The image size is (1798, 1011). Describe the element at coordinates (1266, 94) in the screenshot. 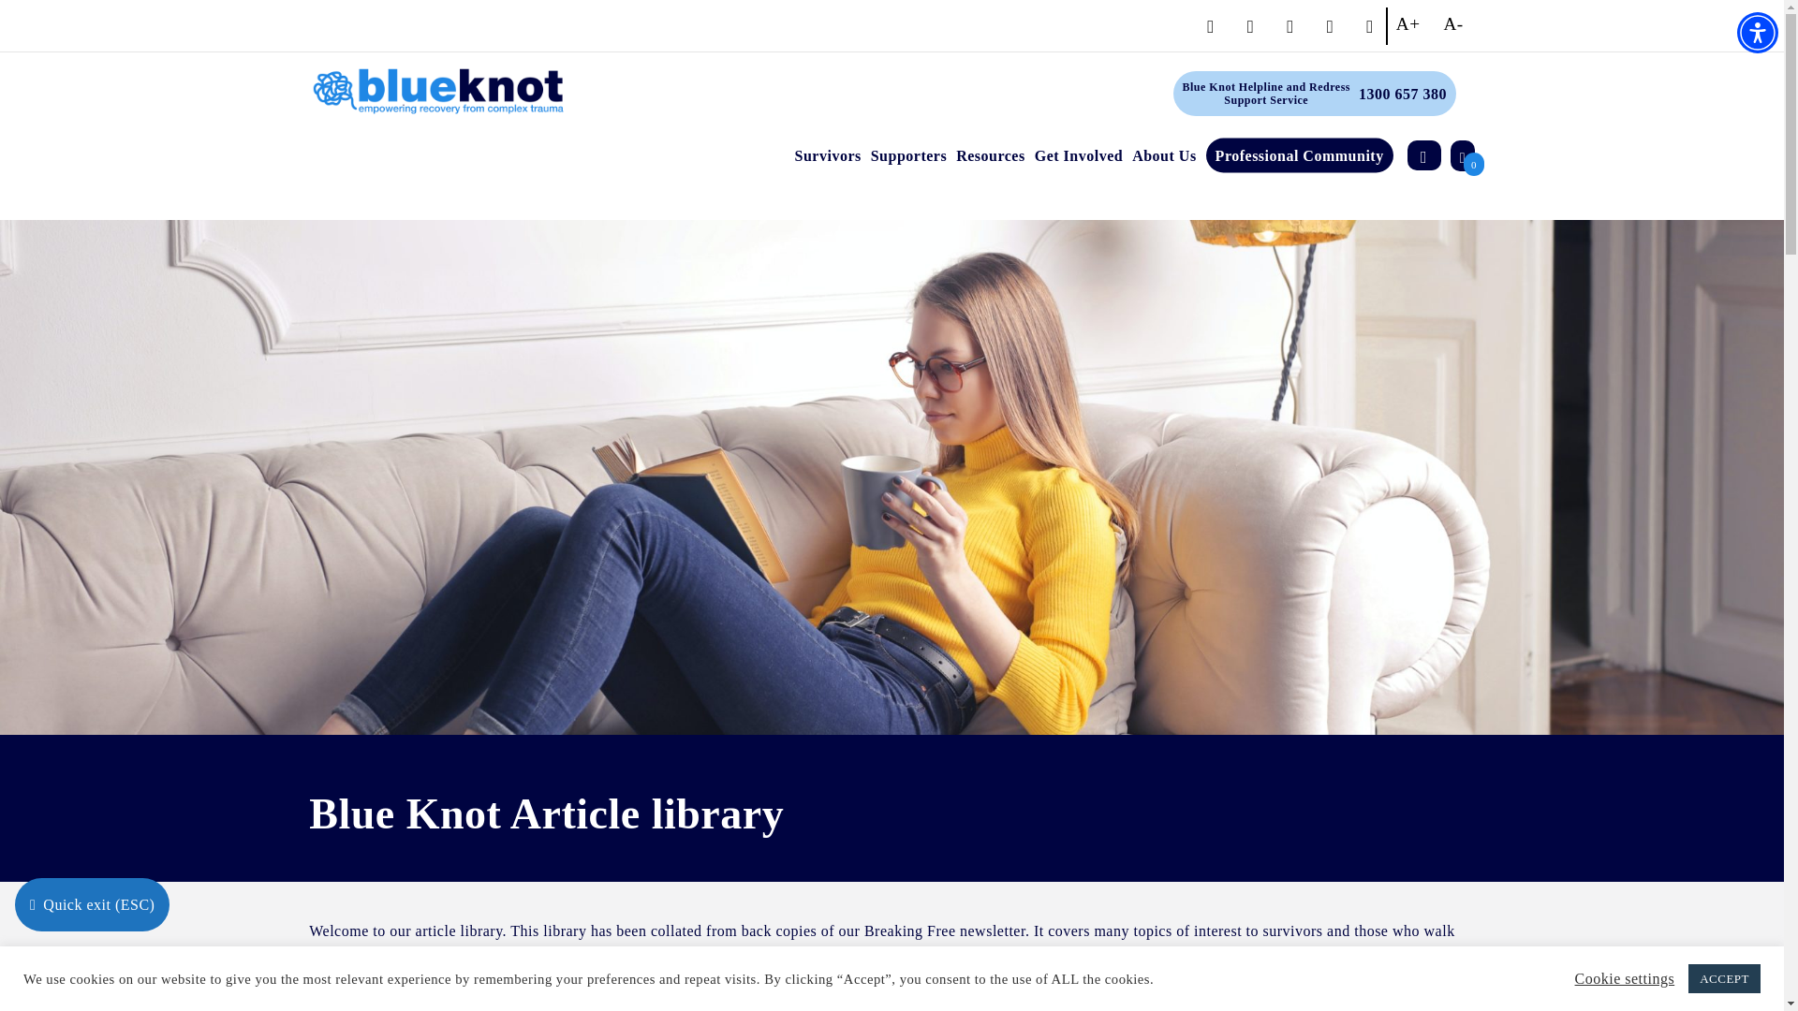

I see `Supporters` at that location.